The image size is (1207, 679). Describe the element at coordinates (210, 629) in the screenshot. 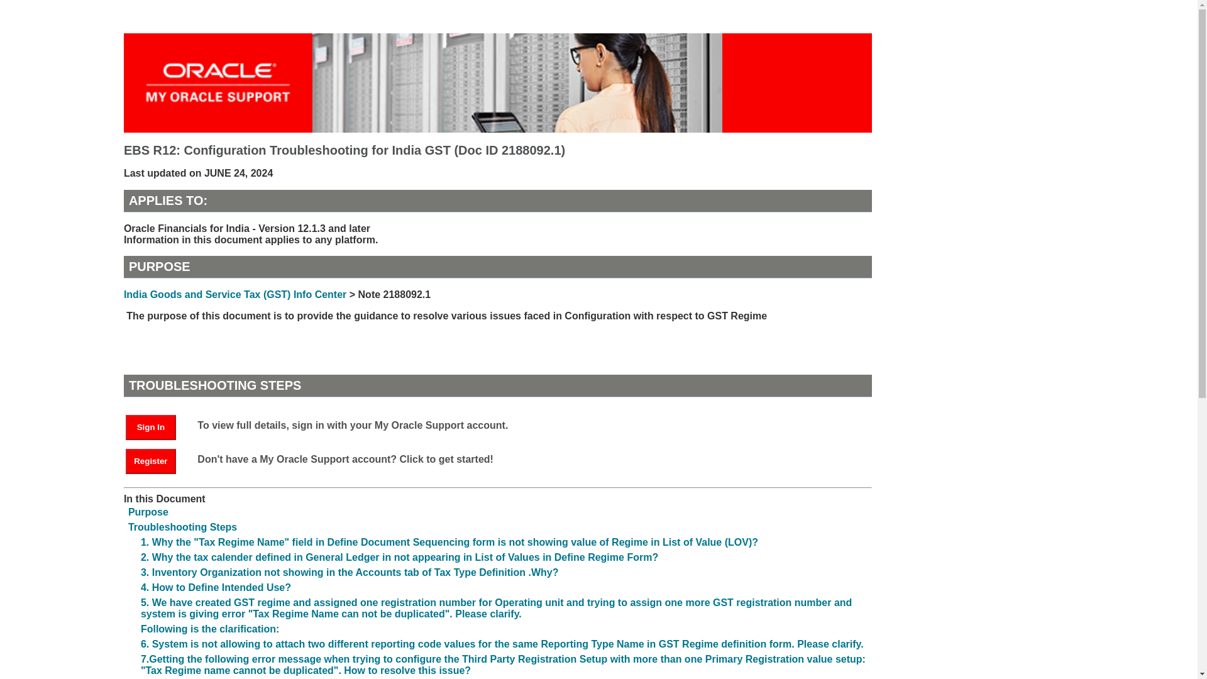

I see `Following is the clarification:` at that location.